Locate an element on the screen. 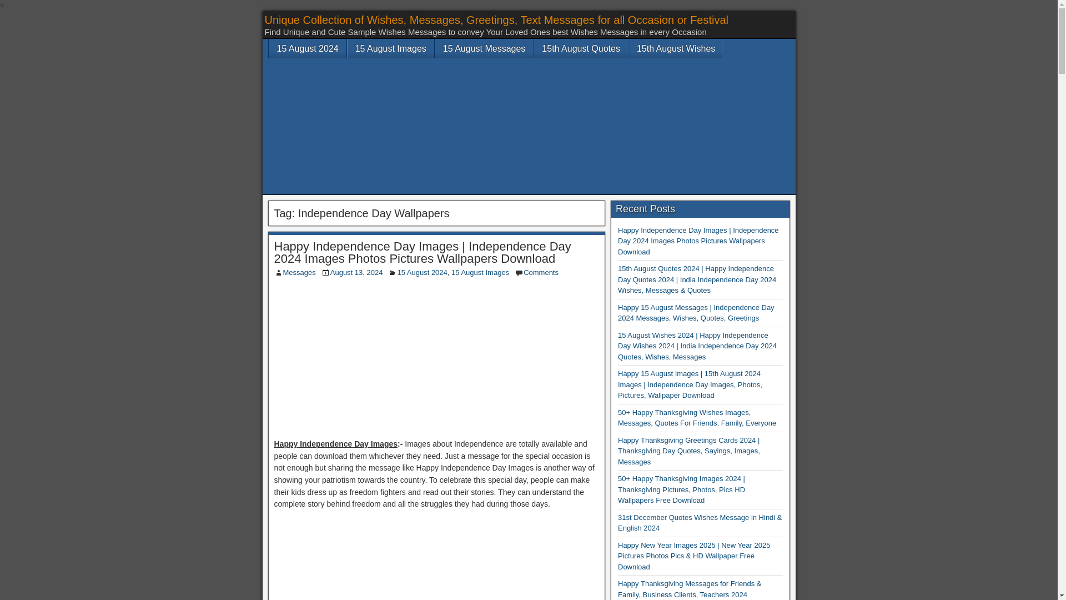  15 August 2024 is located at coordinates (306, 48).